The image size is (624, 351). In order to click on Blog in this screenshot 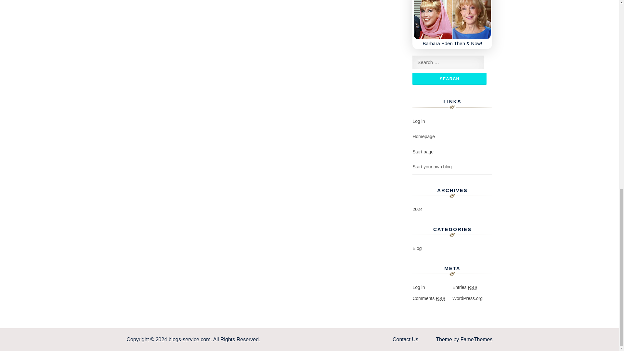, I will do `click(417, 248)`.